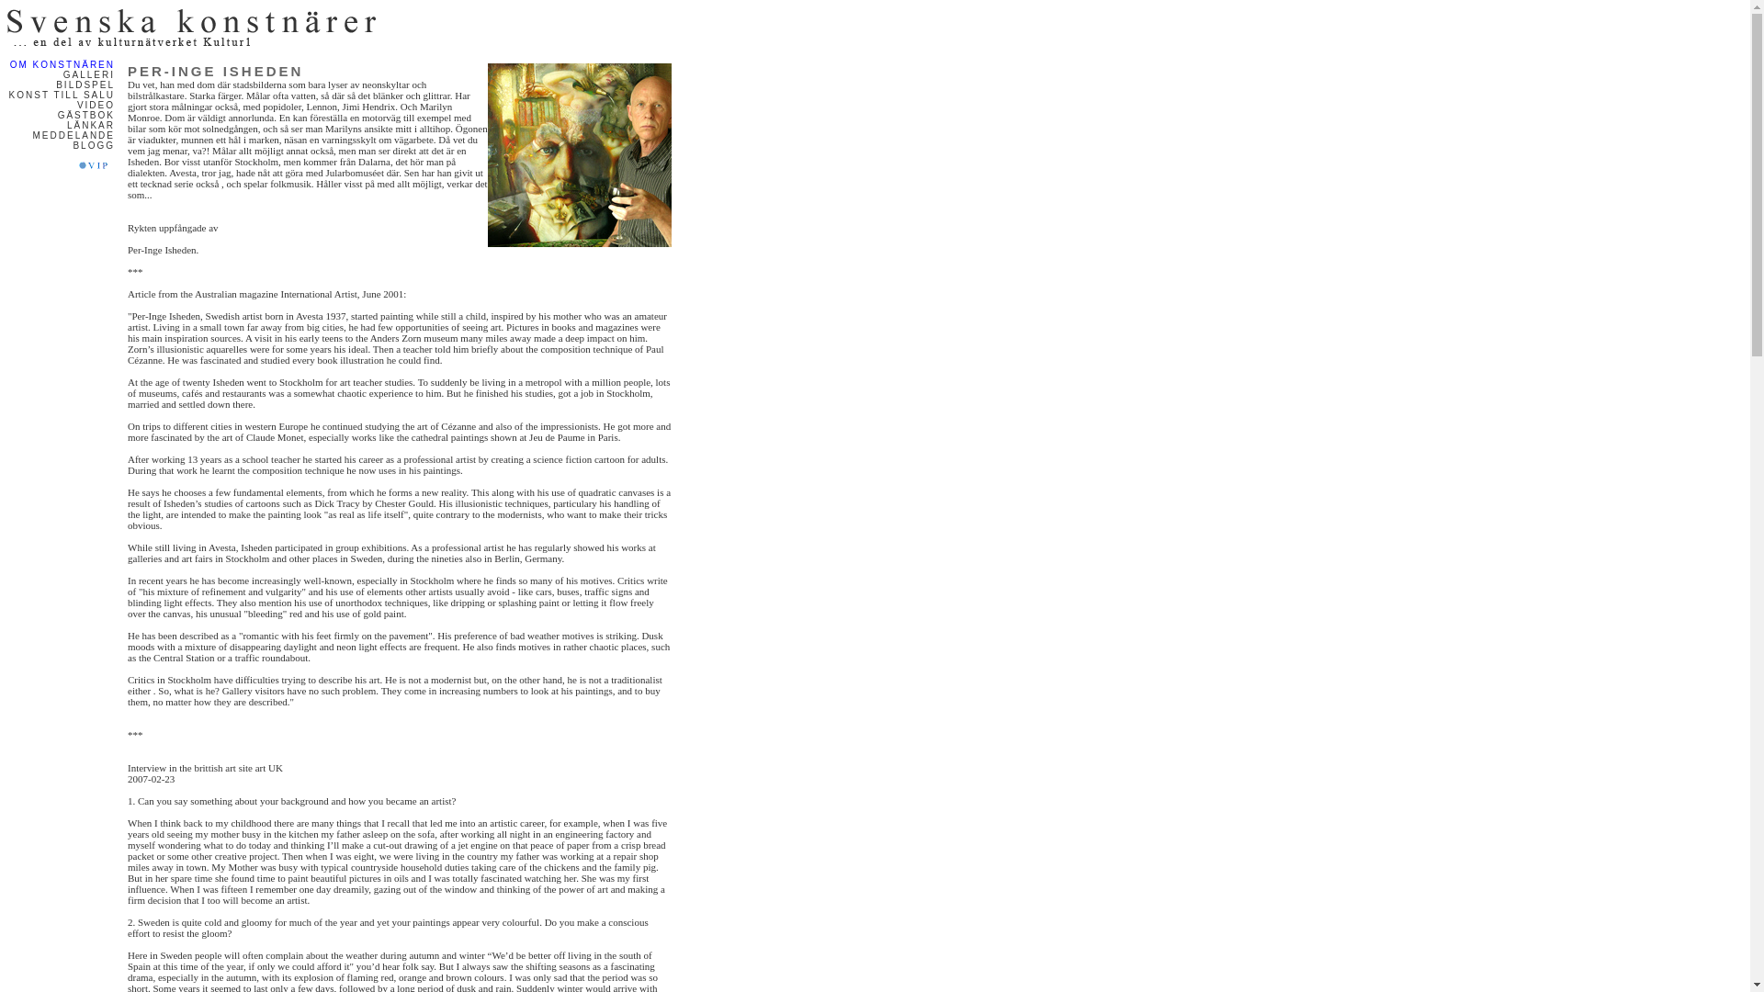  Describe the element at coordinates (85, 85) in the screenshot. I see `Bildspel` at that location.